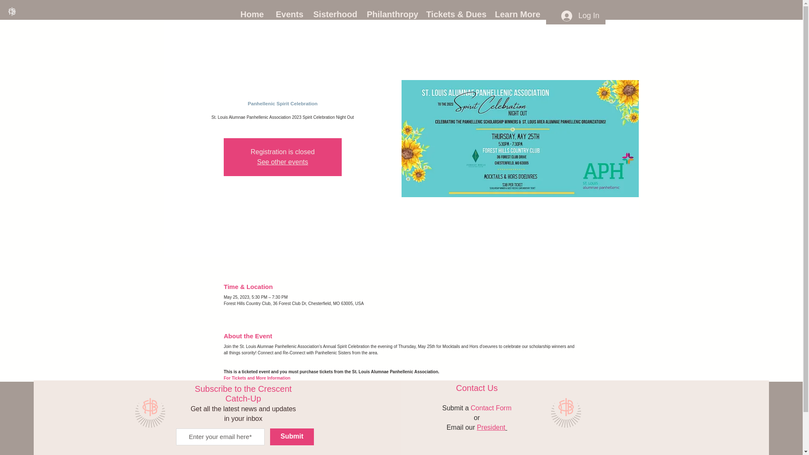 The height and width of the screenshot is (455, 809). What do you see at coordinates (288, 14) in the screenshot?
I see `Events` at bounding box center [288, 14].